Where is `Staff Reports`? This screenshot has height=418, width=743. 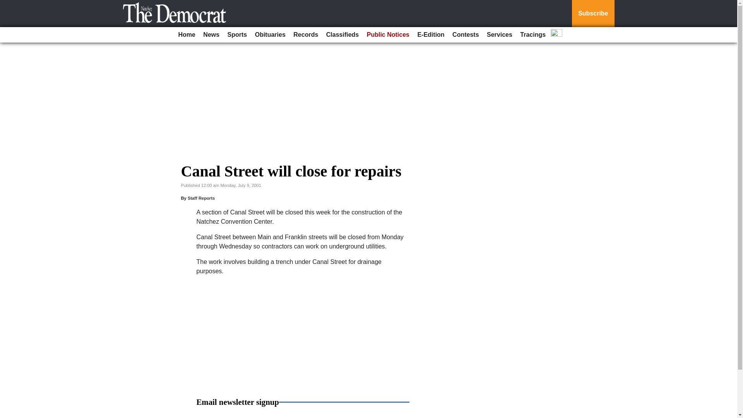 Staff Reports is located at coordinates (201, 198).